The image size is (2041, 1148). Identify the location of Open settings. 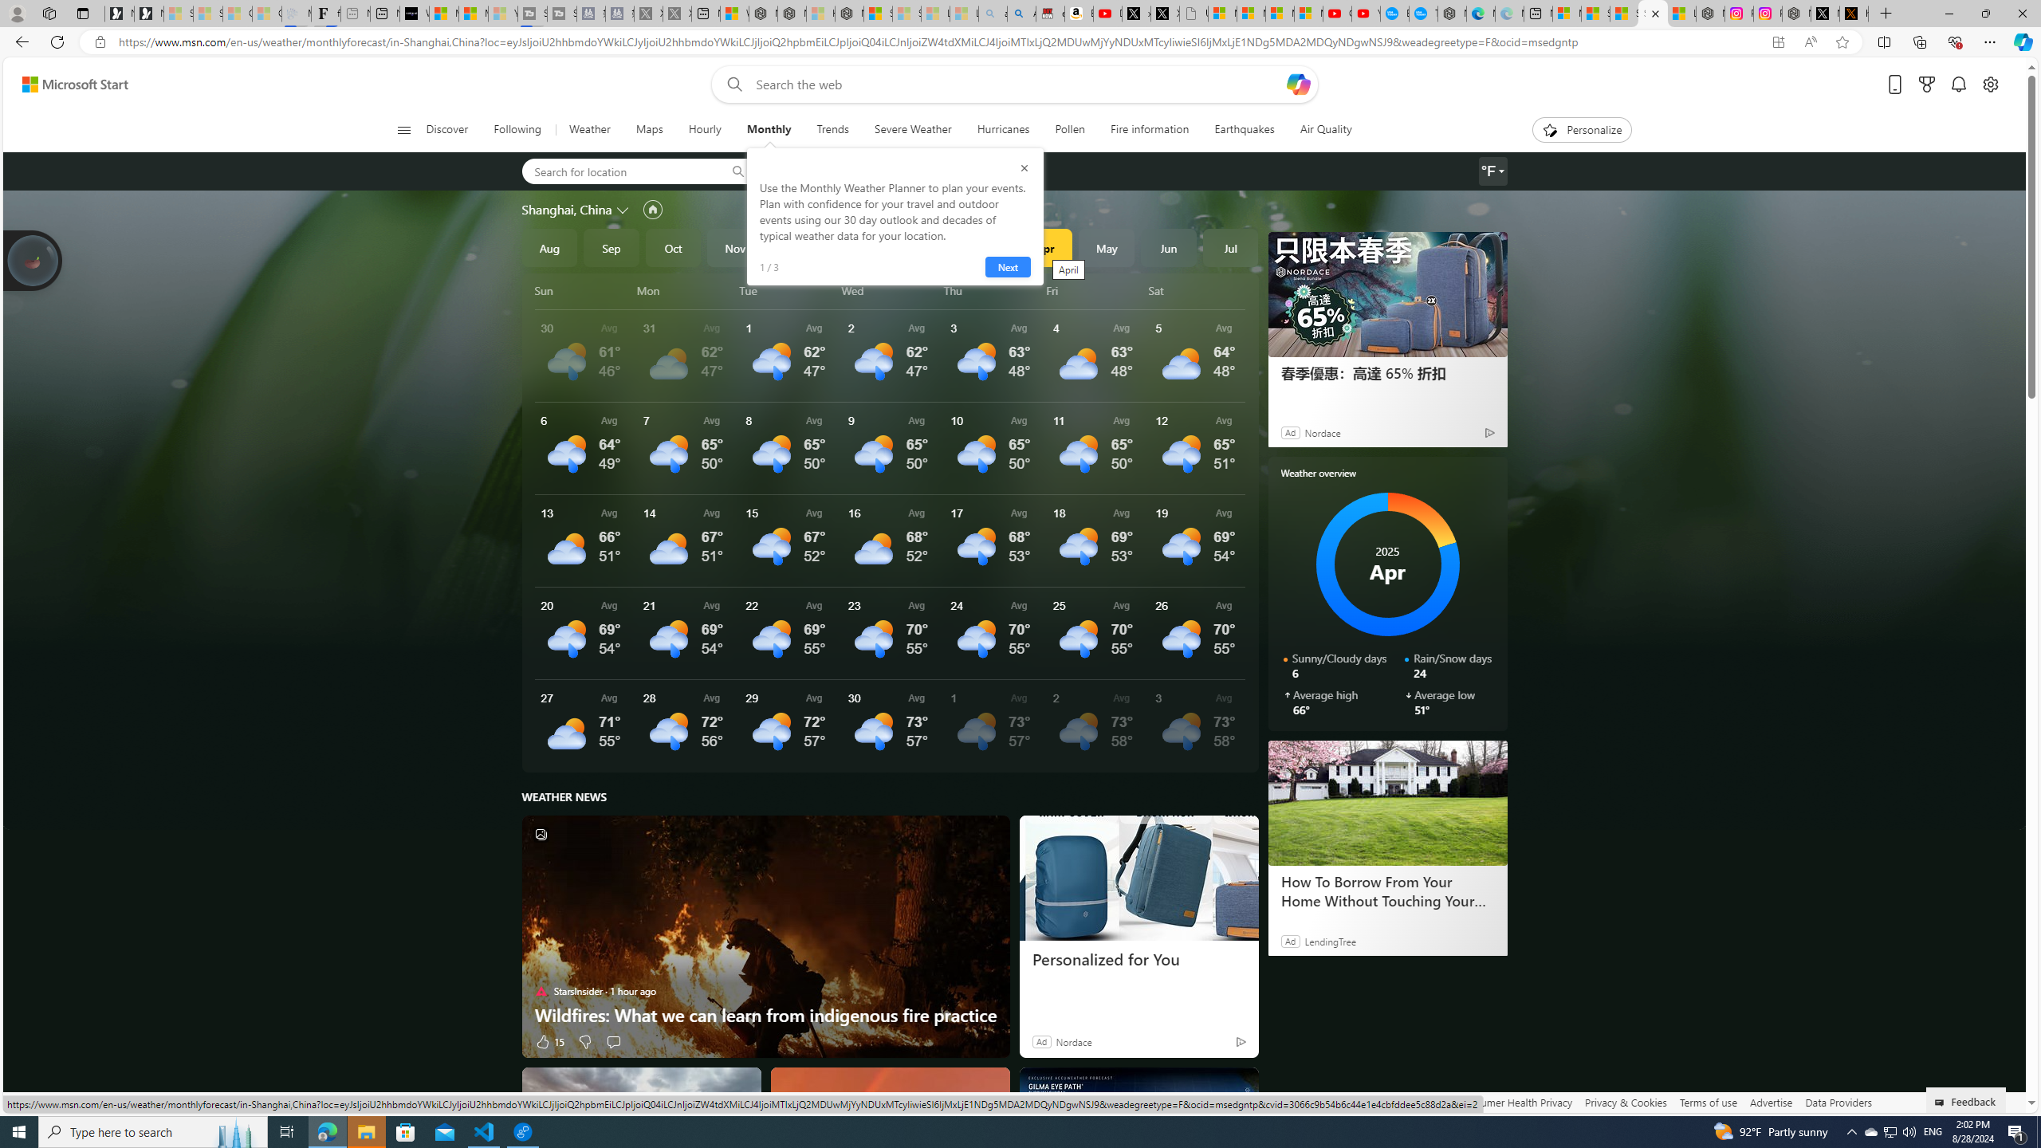
(1991, 85).